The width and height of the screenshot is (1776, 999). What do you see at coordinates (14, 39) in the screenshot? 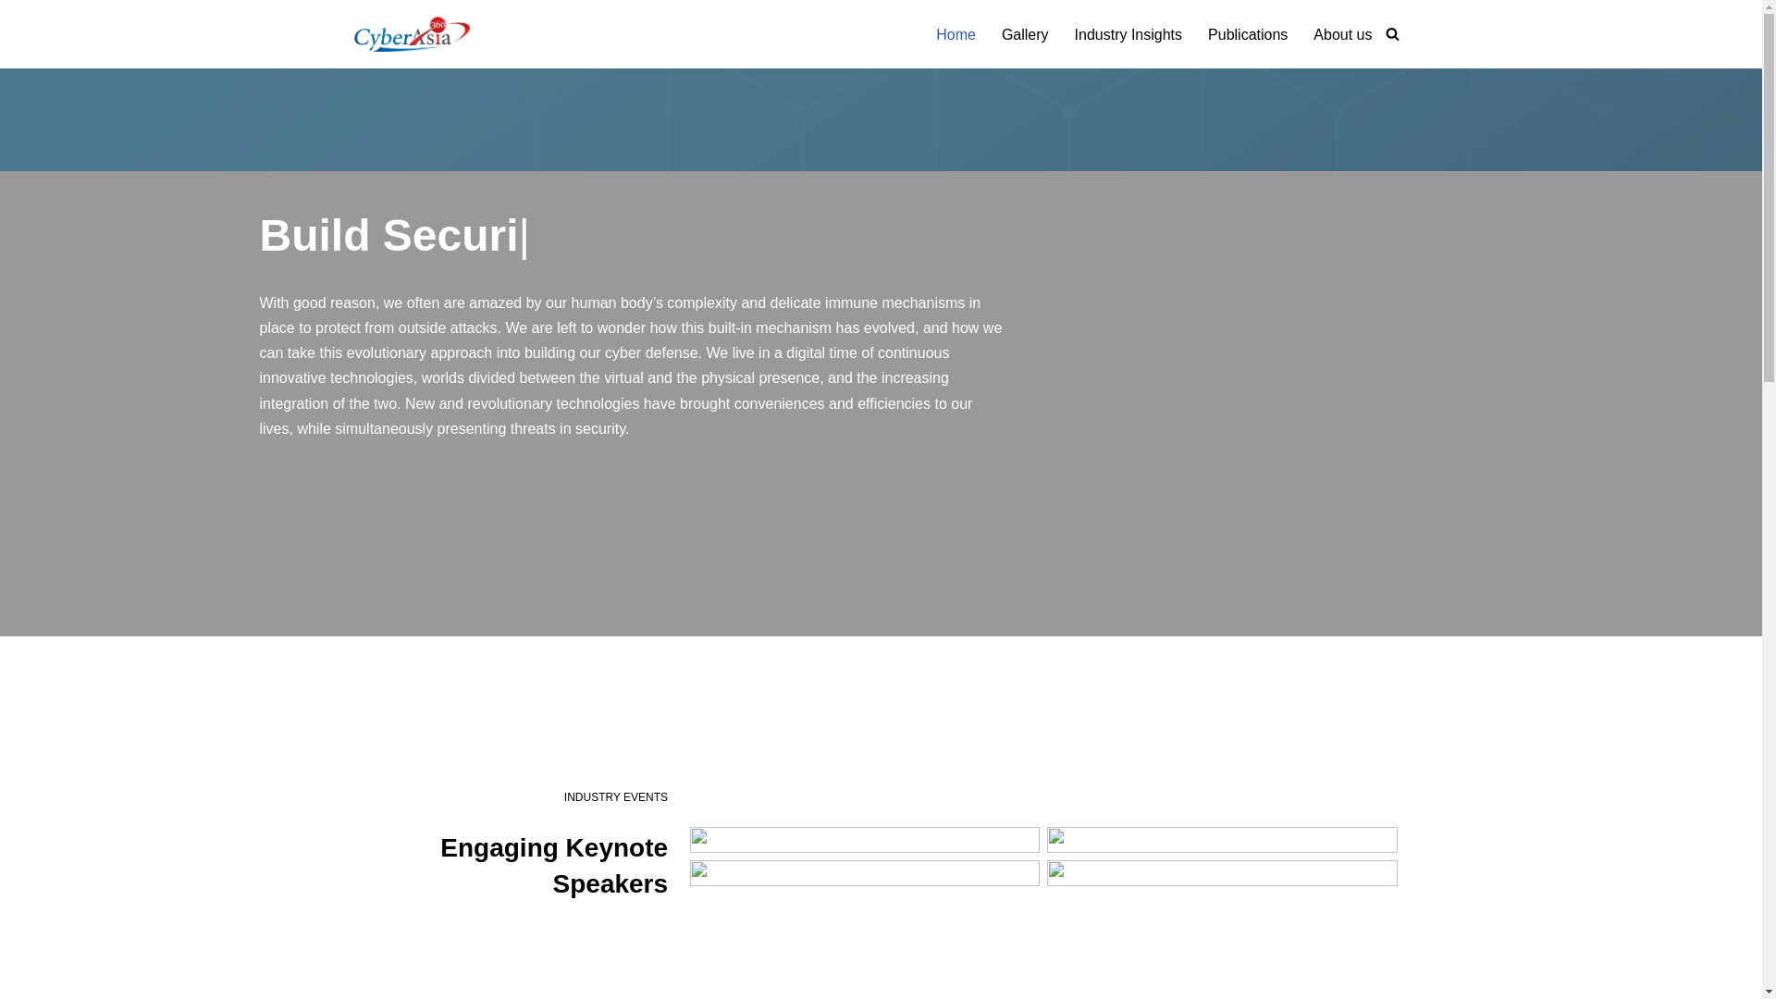
I see `Skip to content` at bounding box center [14, 39].